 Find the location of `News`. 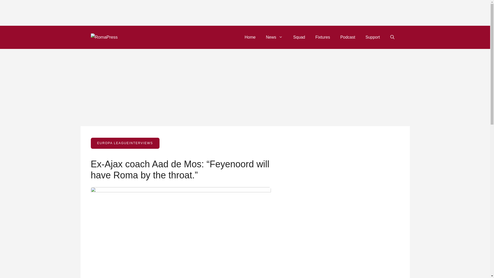

News is located at coordinates (274, 37).